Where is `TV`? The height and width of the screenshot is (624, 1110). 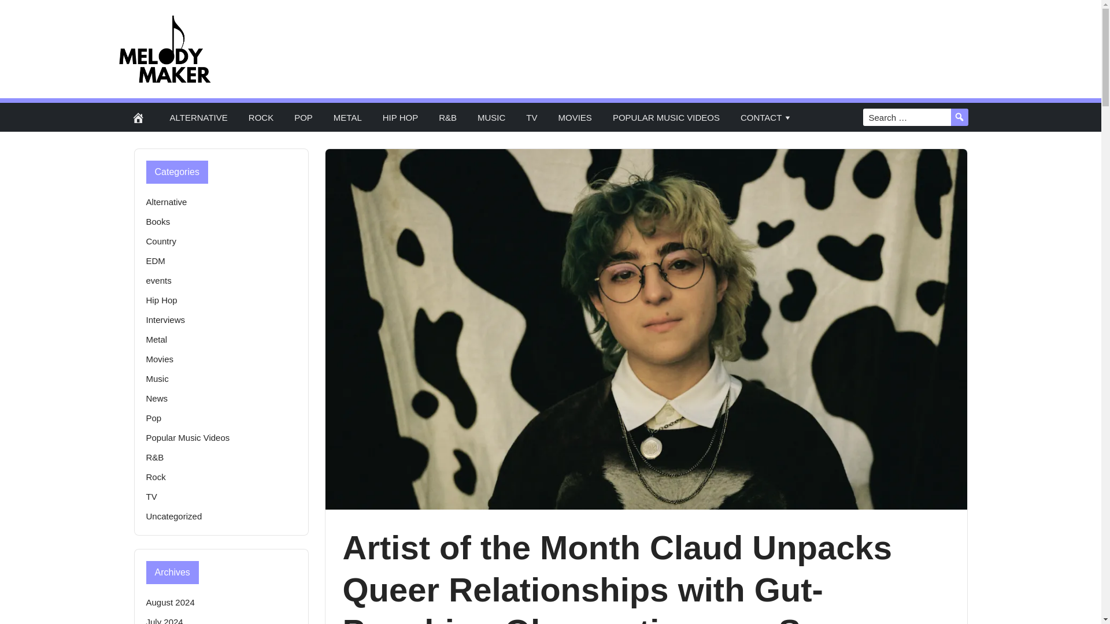 TV is located at coordinates (531, 117).